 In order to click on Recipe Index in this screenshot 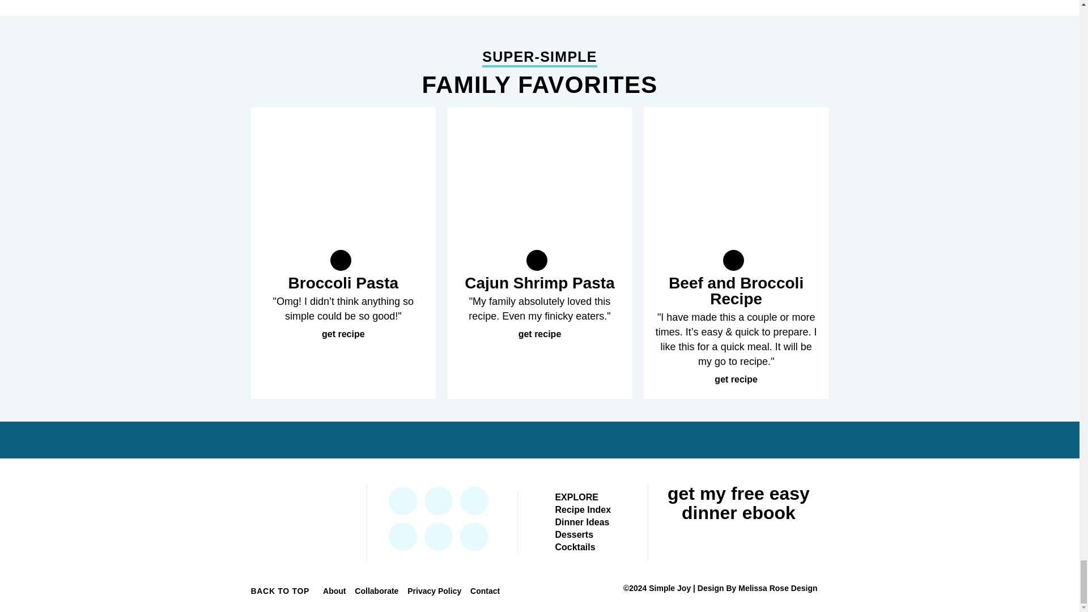, I will do `click(583, 510)`.